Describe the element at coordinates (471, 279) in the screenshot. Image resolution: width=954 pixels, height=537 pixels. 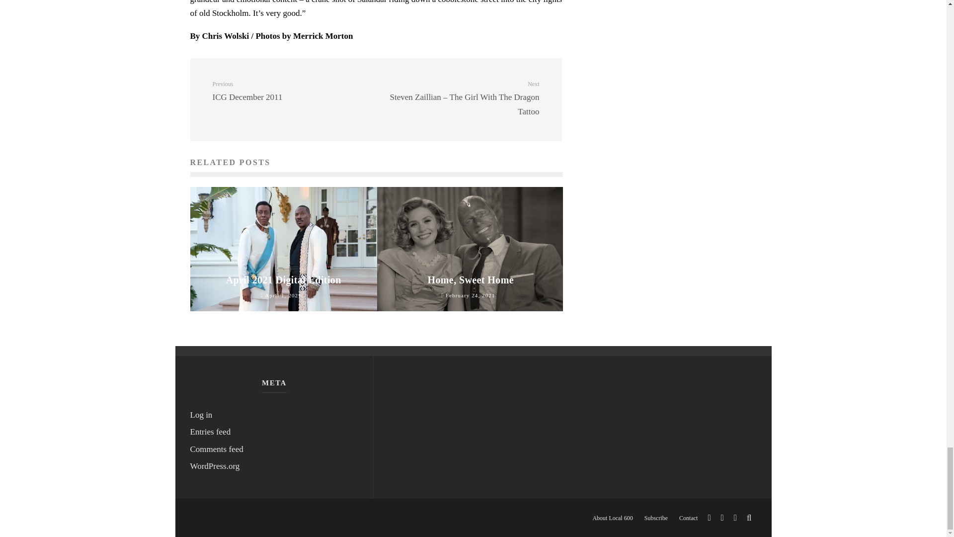
I see `Comments feed` at that location.